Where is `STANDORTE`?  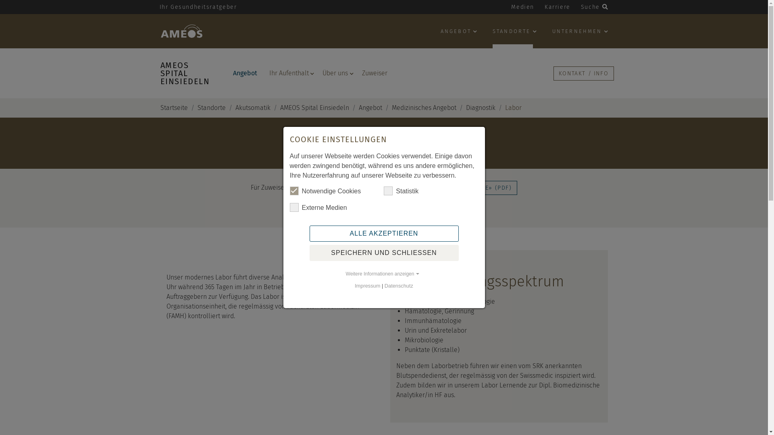
STANDORTE is located at coordinates (513, 34).